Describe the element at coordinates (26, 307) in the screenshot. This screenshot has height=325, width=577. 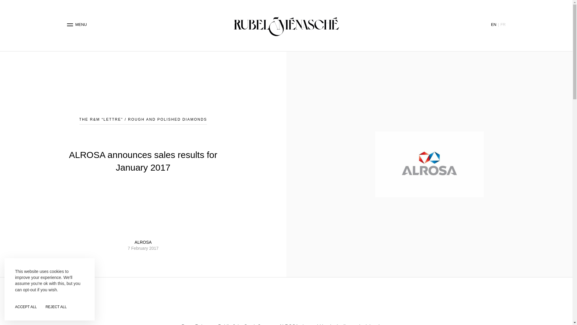
I see `ACCEPT ALL` at that location.